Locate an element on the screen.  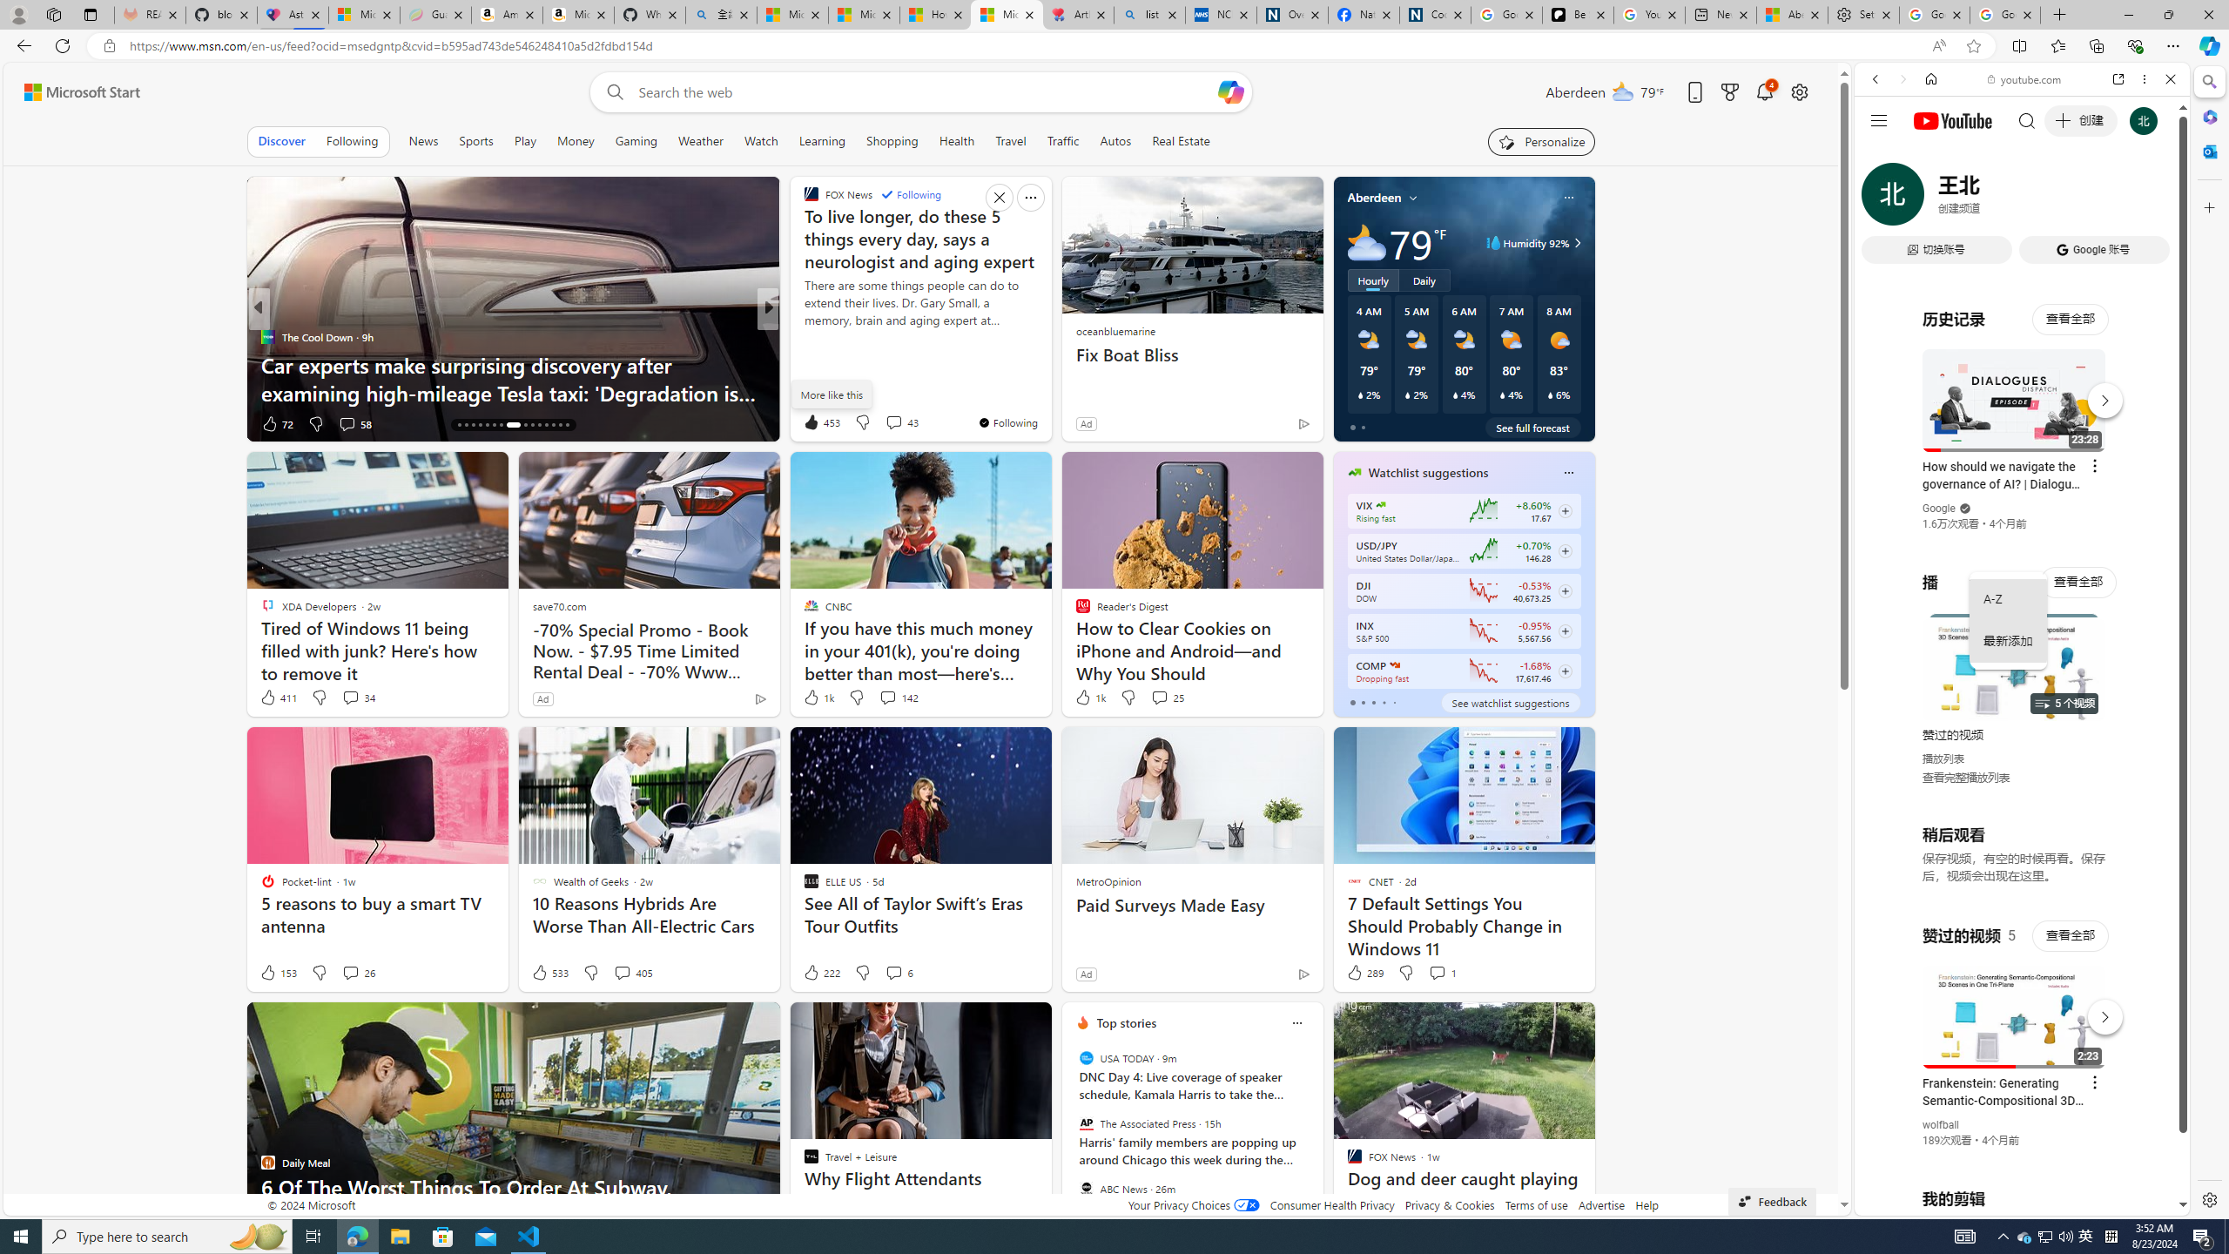
Daily is located at coordinates (1424, 280).